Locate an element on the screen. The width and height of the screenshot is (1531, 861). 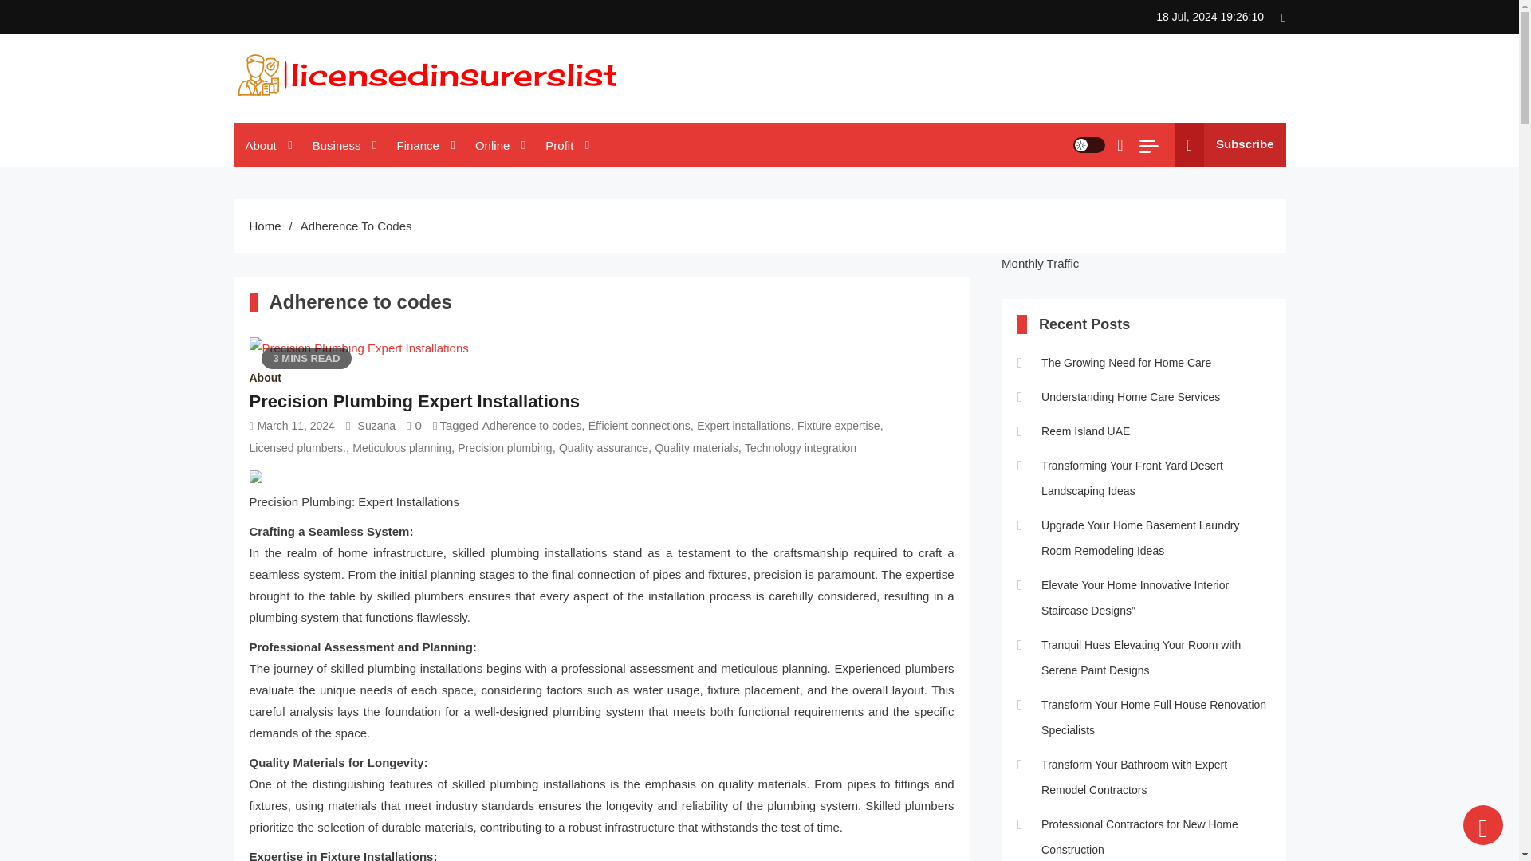
Finance is located at coordinates (424, 145).